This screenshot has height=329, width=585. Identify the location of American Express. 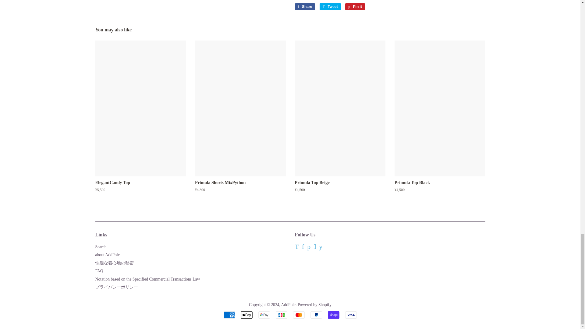
(229, 315).